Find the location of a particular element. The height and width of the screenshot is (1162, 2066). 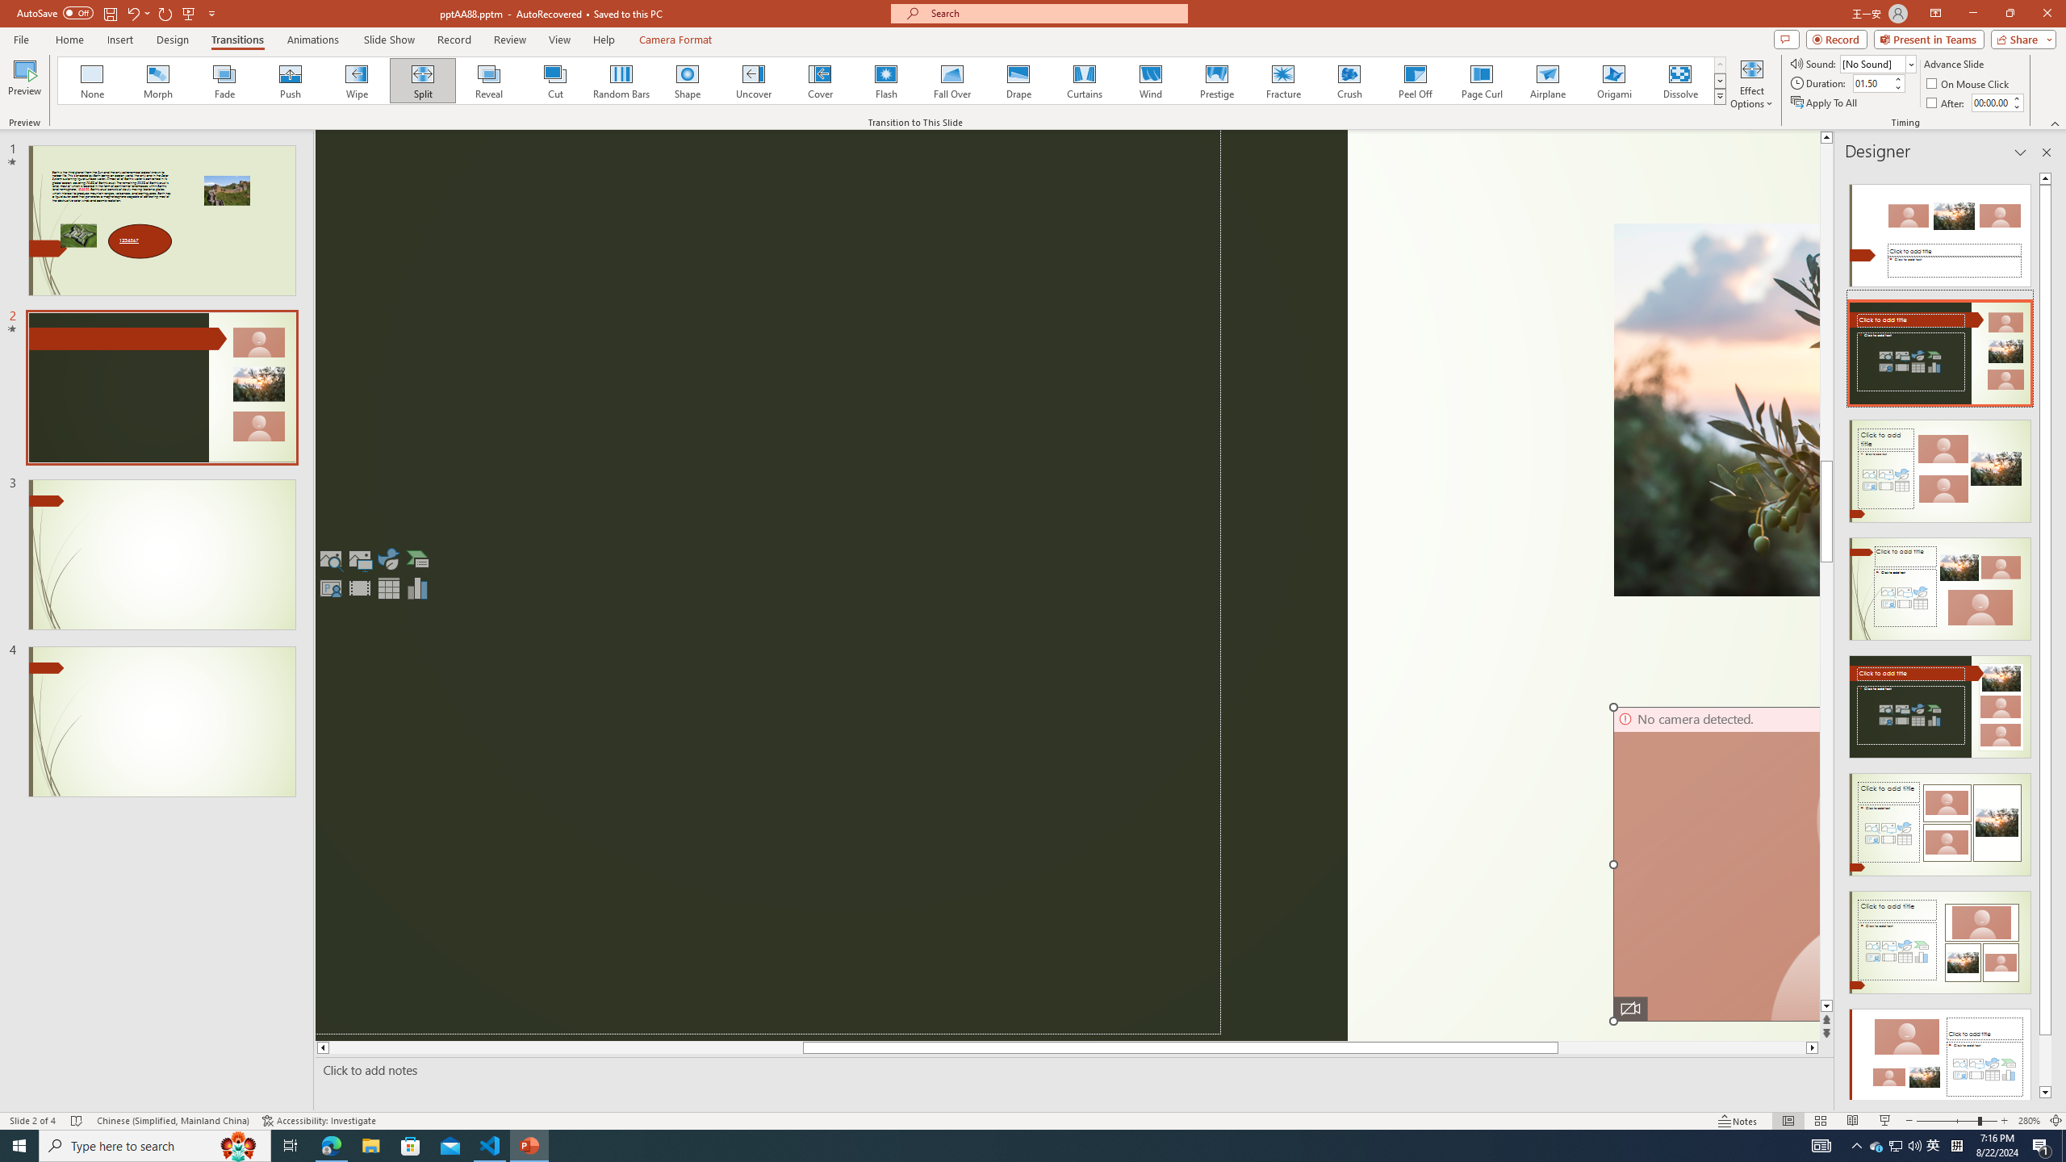

Apply To All is located at coordinates (1826, 103).